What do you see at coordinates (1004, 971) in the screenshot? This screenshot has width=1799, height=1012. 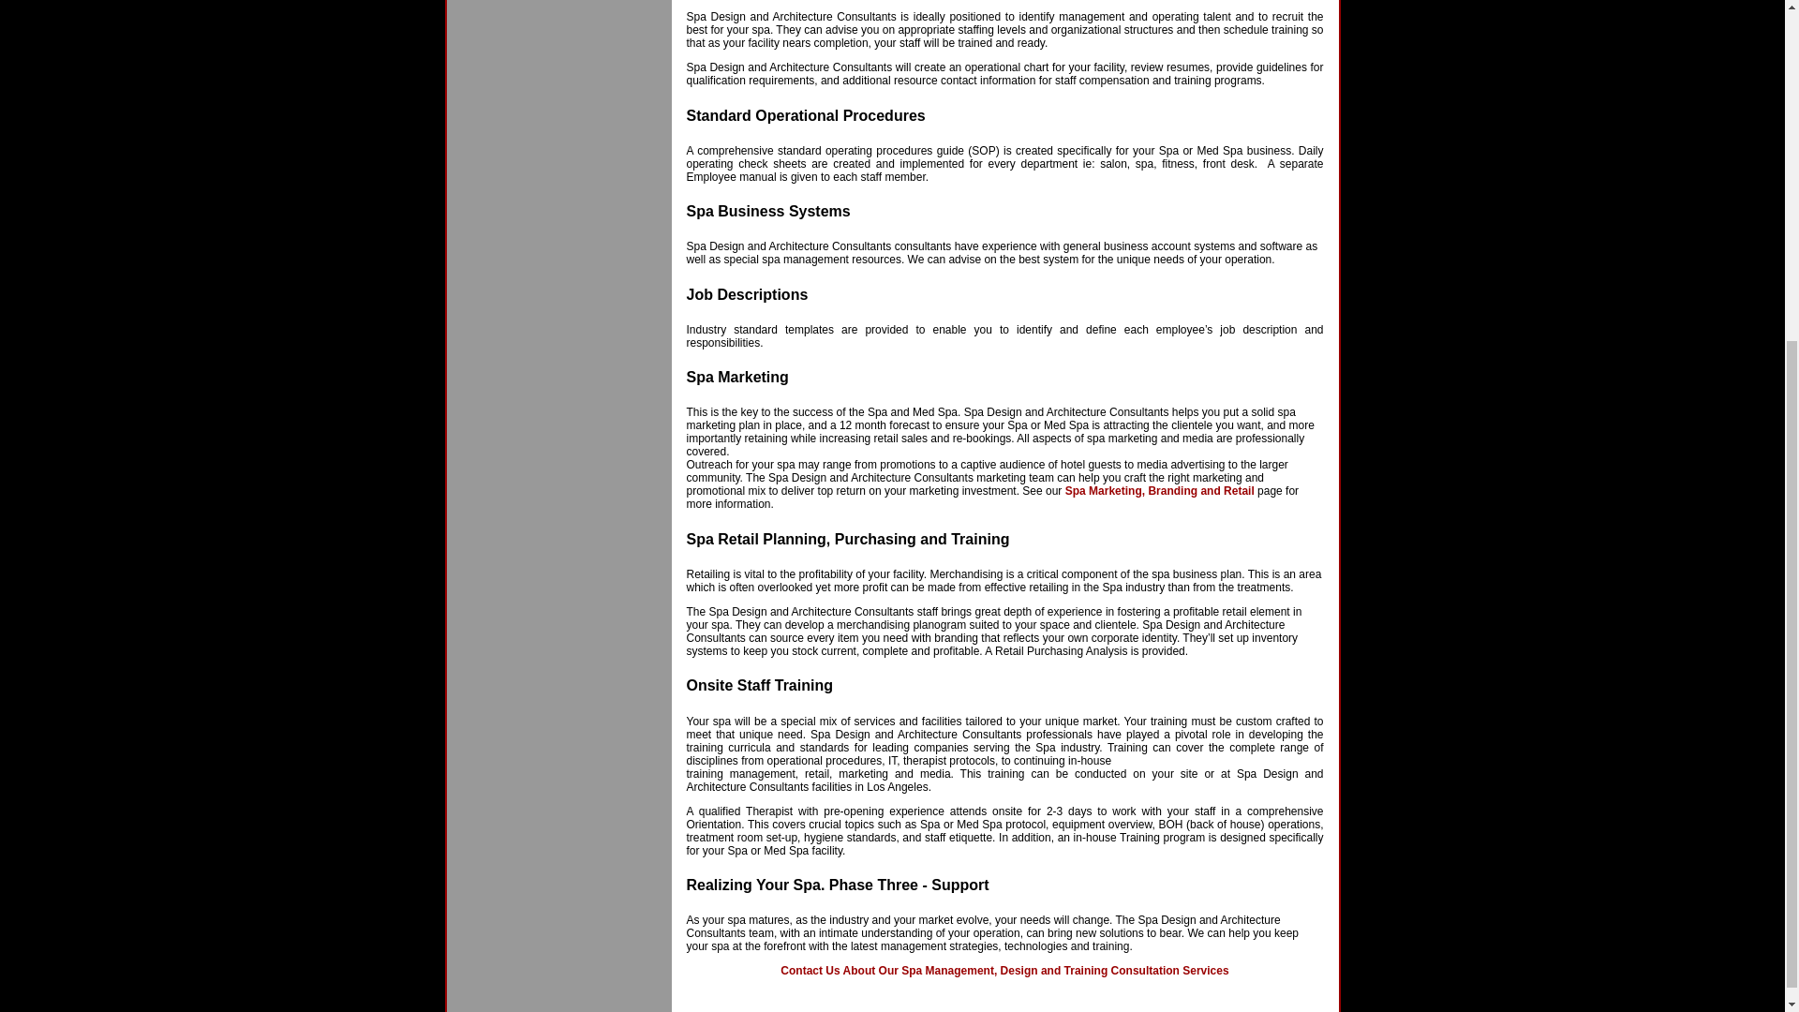 I see `Spa Management, Design and Training Consulting Services` at bounding box center [1004, 971].